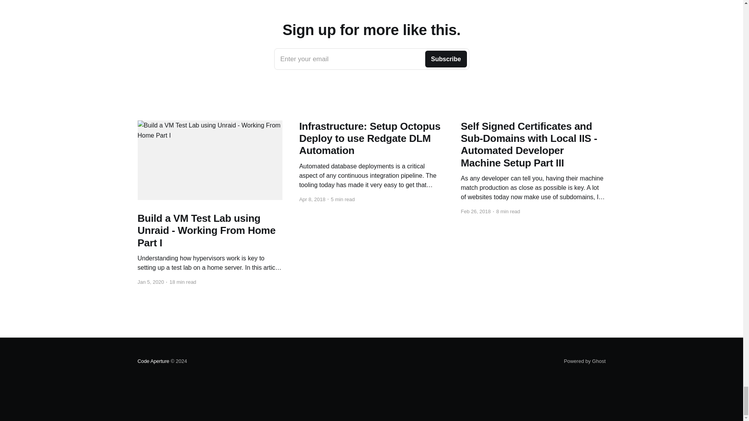 Image resolution: width=749 pixels, height=421 pixels. I want to click on Code Aperture, so click(585, 361).